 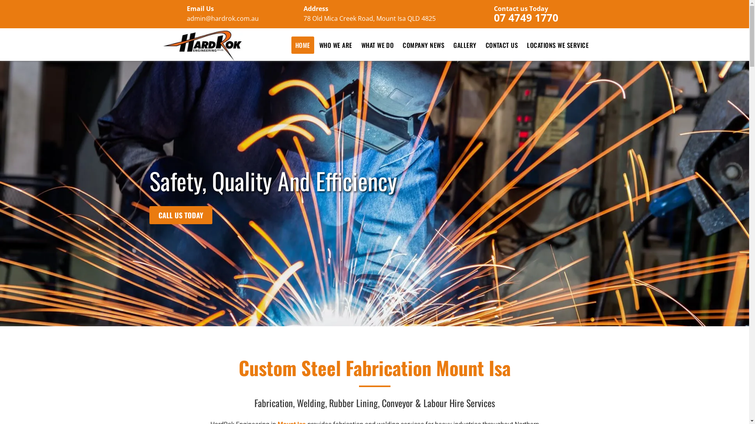 What do you see at coordinates (558, 45) in the screenshot?
I see `LOCATIONS WE SERVICE` at bounding box center [558, 45].